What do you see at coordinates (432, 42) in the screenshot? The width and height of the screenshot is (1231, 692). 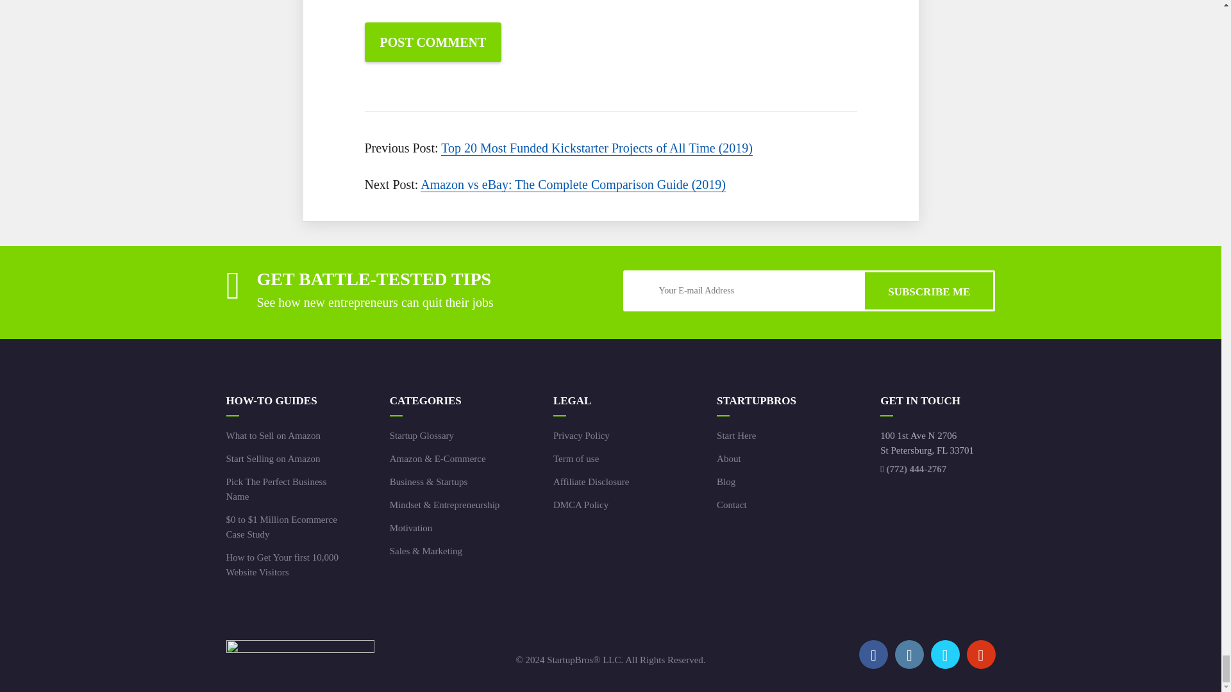 I see `Post Comment` at bounding box center [432, 42].